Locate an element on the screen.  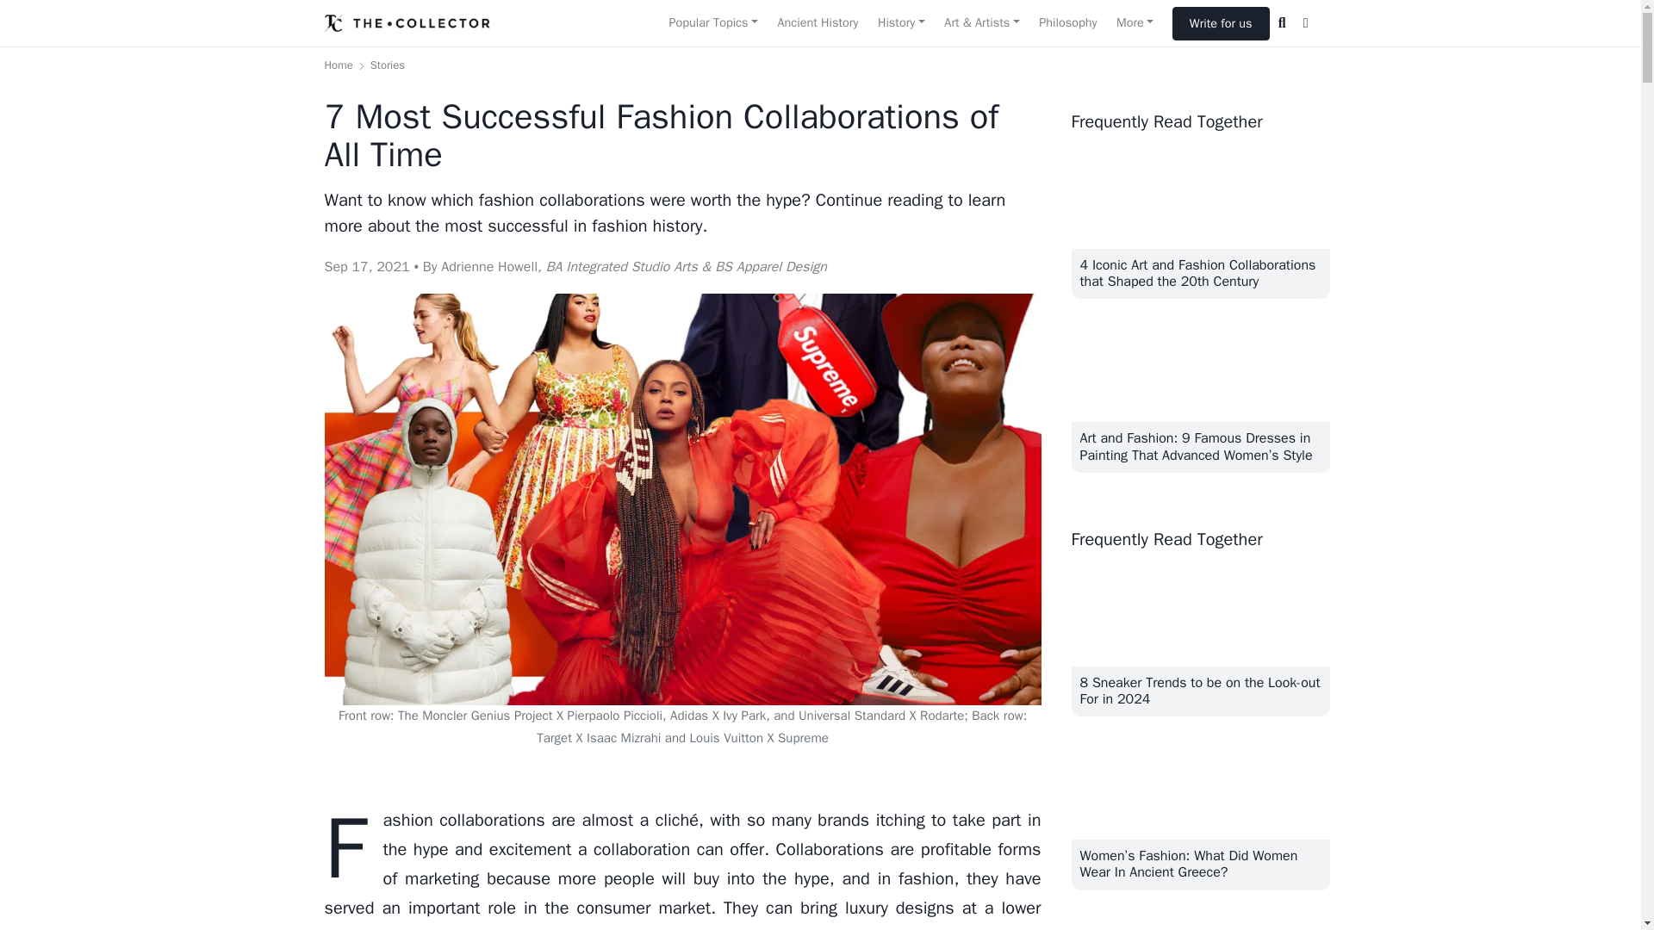
History is located at coordinates (901, 23).